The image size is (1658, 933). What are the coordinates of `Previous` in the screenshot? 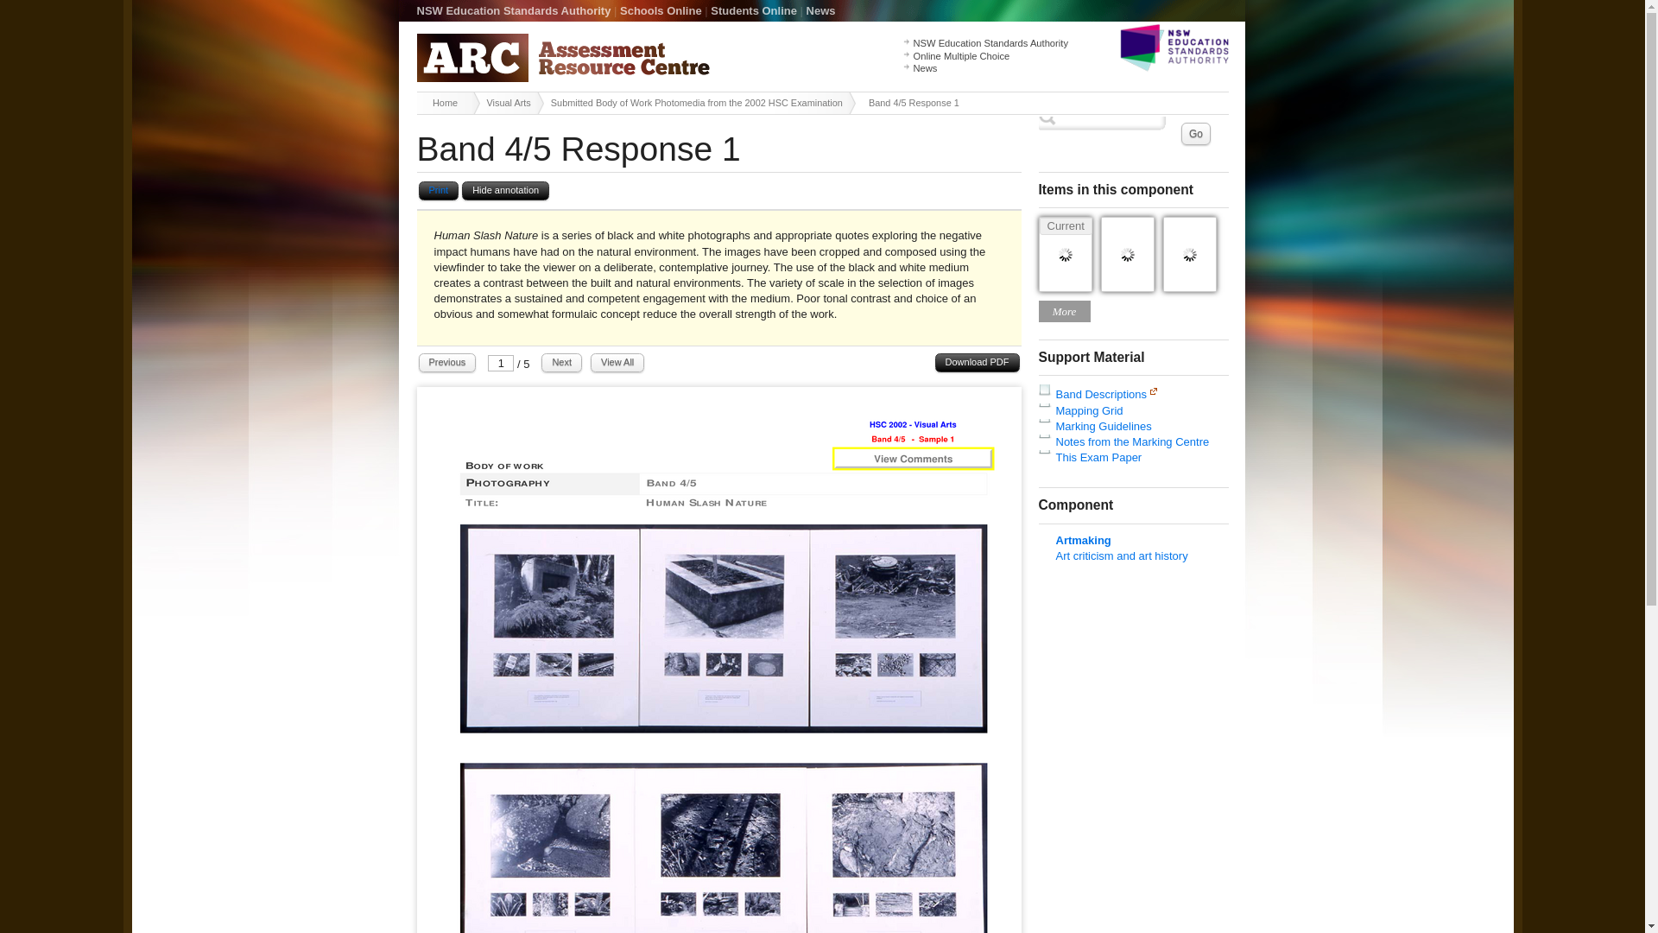 It's located at (446, 363).